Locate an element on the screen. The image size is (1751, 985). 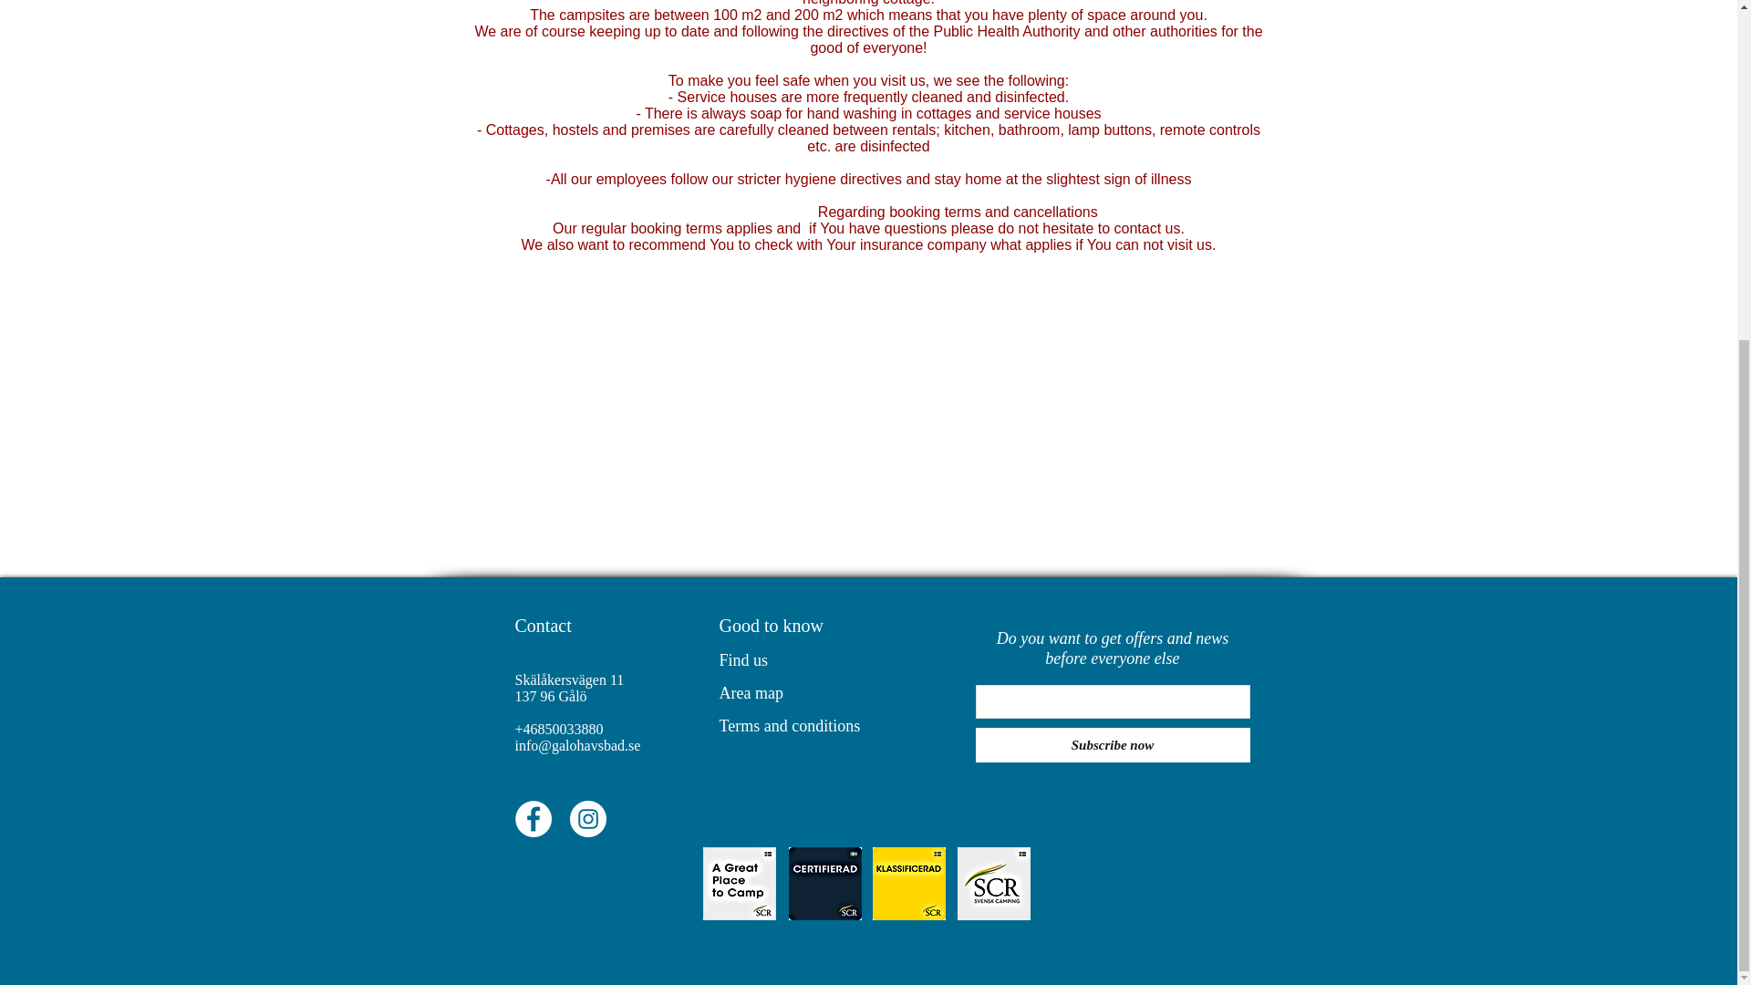
Find us is located at coordinates (742, 660).